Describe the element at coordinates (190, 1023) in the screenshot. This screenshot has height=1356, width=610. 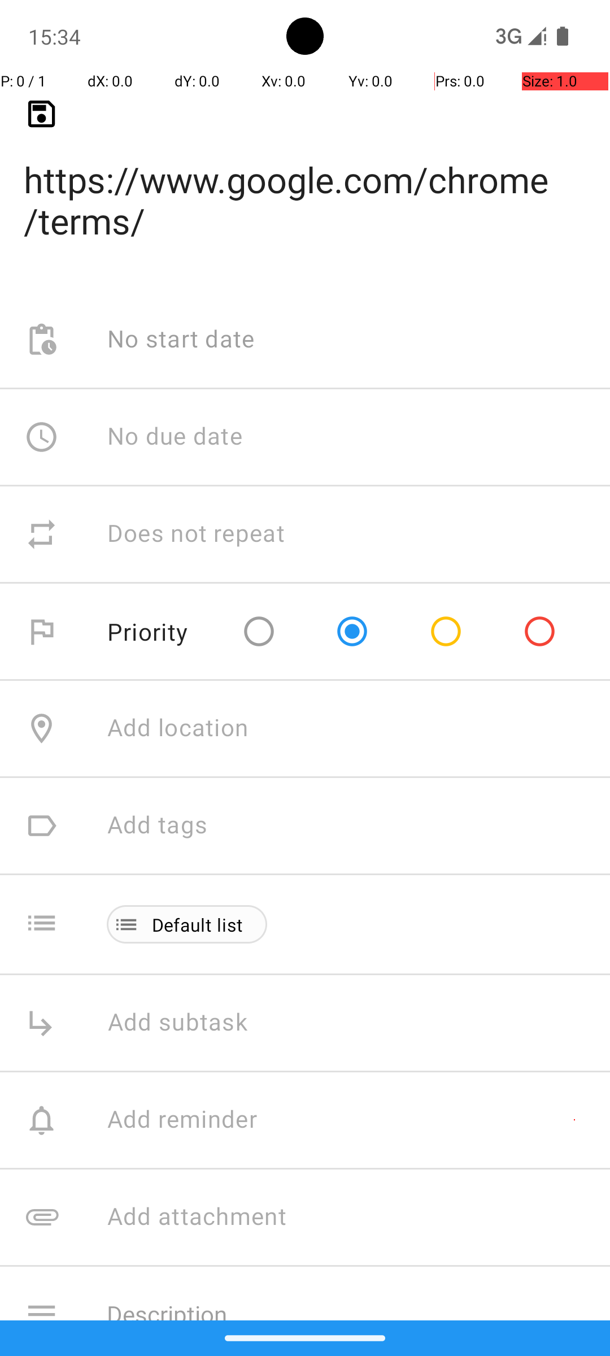
I see `Add subtask` at that location.